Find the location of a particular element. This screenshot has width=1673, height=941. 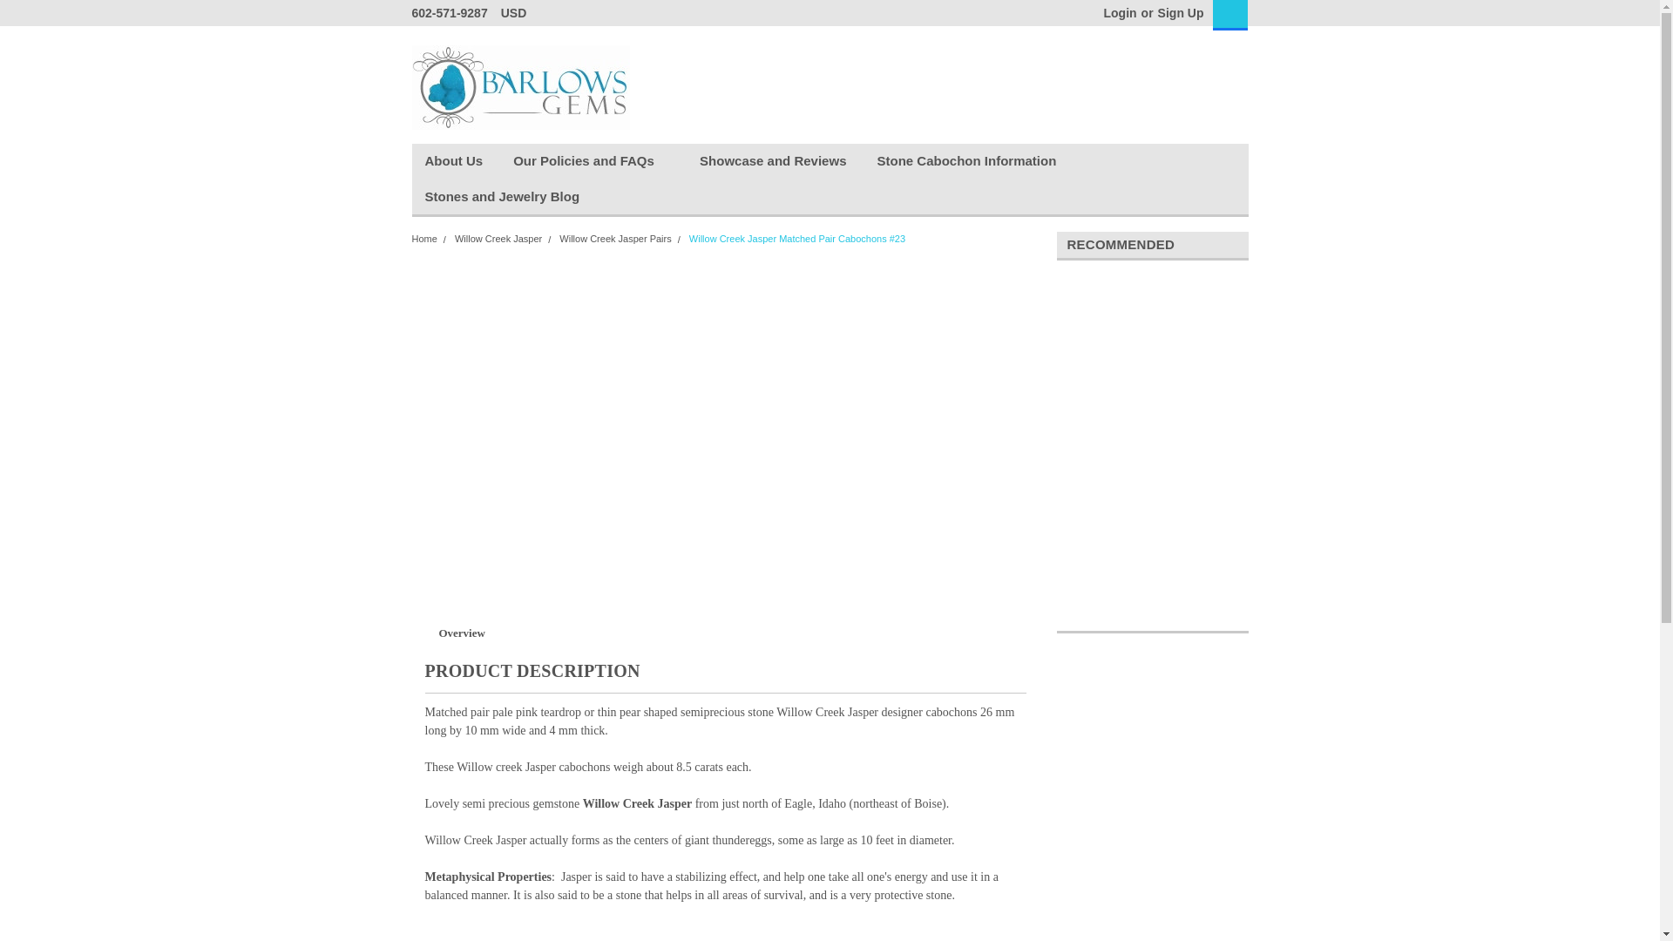

Barlows Gems is located at coordinates (519, 87).